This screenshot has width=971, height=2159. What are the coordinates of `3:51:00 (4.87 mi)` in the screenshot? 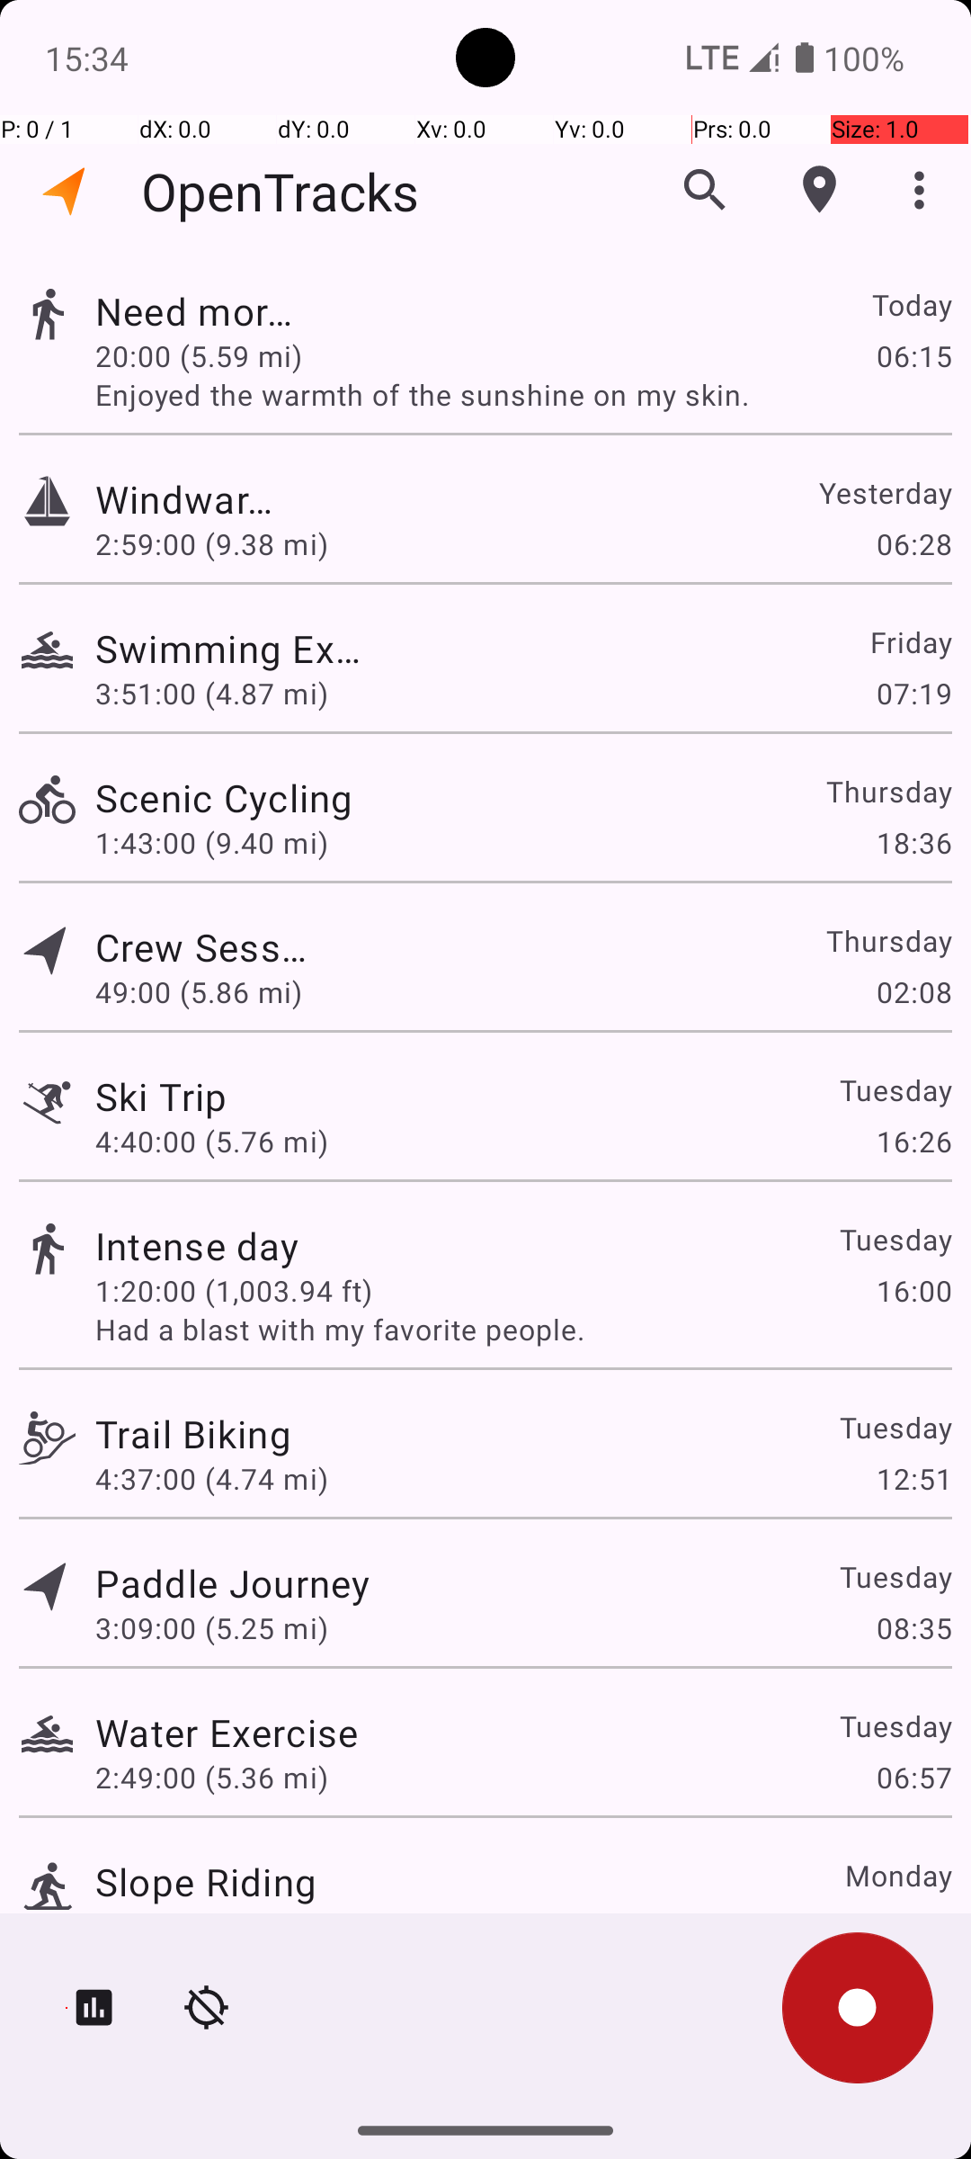 It's located at (212, 693).